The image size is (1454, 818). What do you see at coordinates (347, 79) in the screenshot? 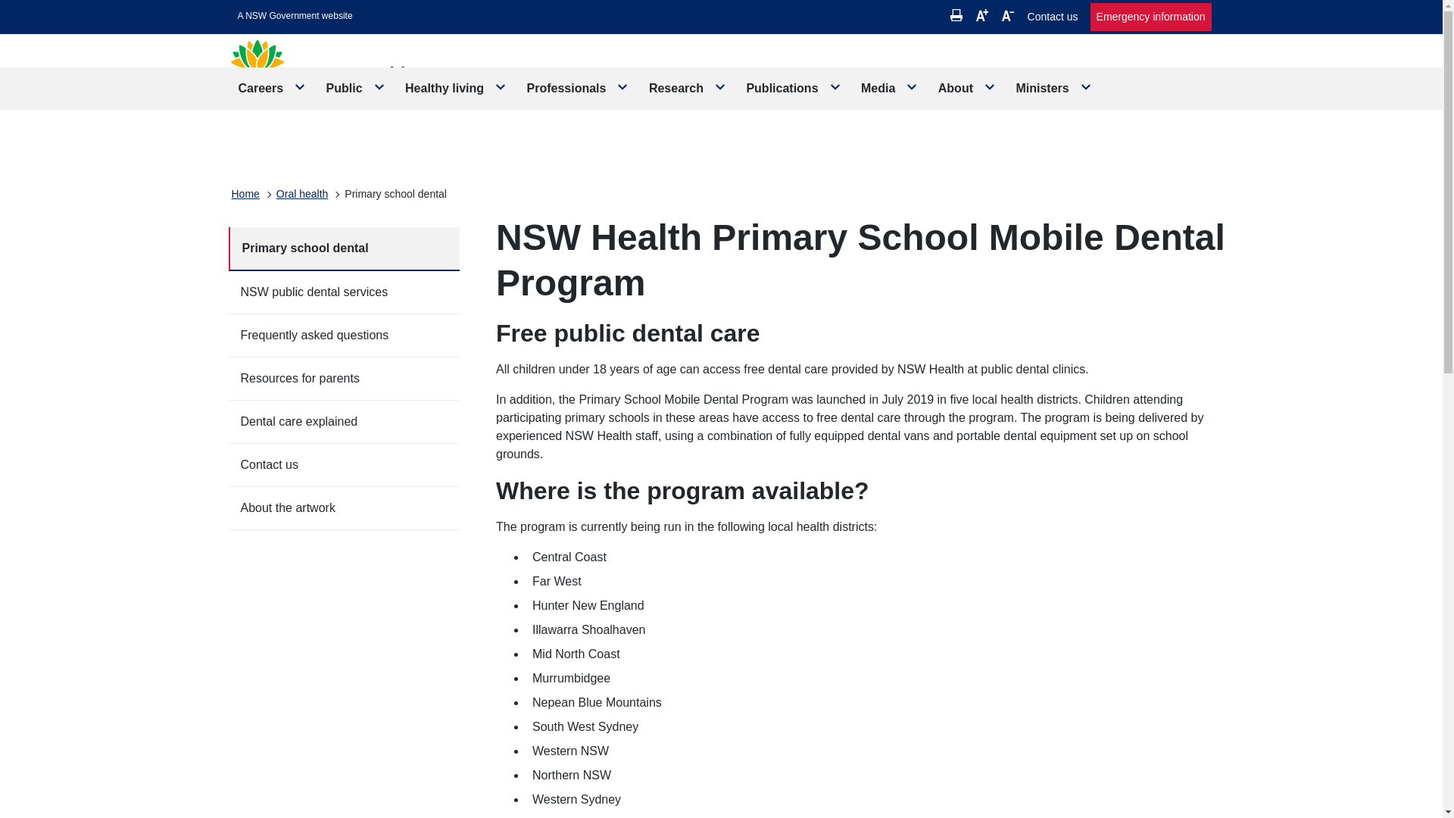
I see `Go to homepage` at bounding box center [347, 79].